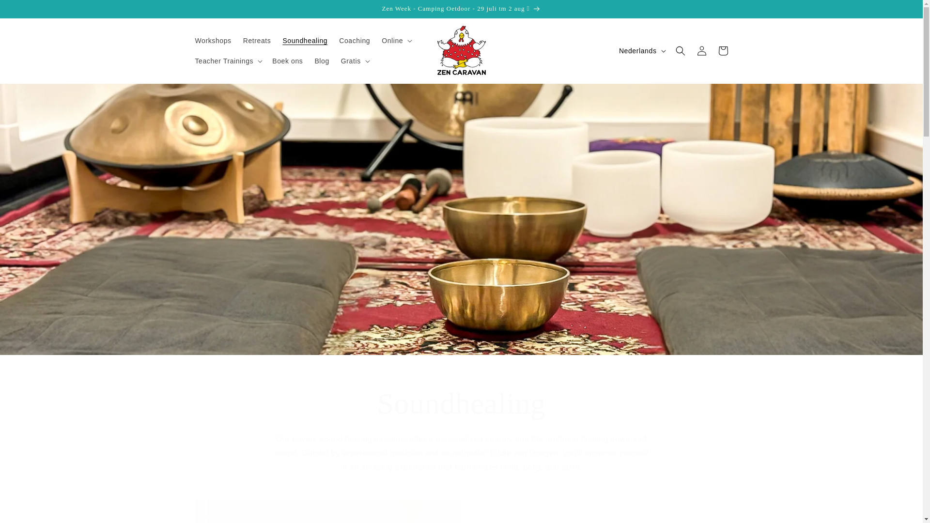 The height and width of the screenshot is (523, 930). I want to click on Coaching, so click(354, 40).